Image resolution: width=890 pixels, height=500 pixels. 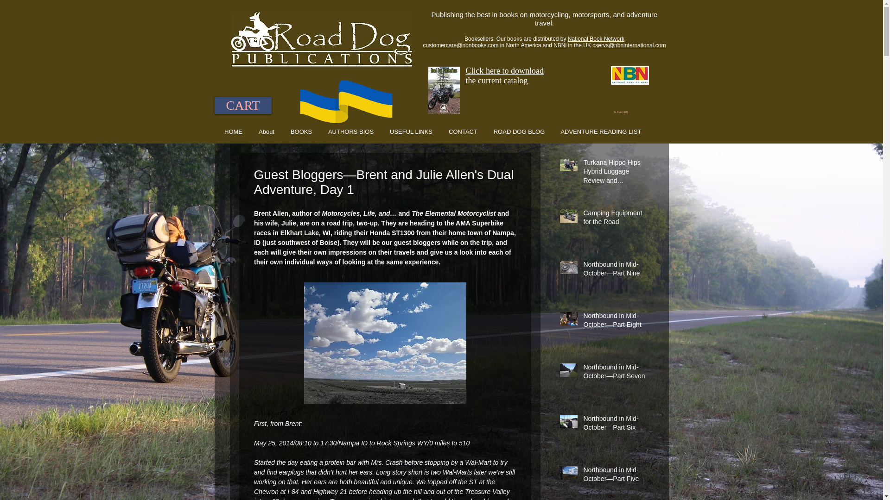 What do you see at coordinates (301, 131) in the screenshot?
I see `BOOKS` at bounding box center [301, 131].